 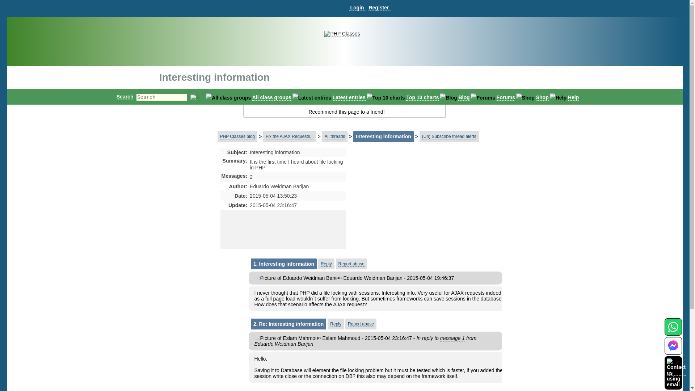 What do you see at coordinates (335, 136) in the screenshot?
I see `All threads` at bounding box center [335, 136].